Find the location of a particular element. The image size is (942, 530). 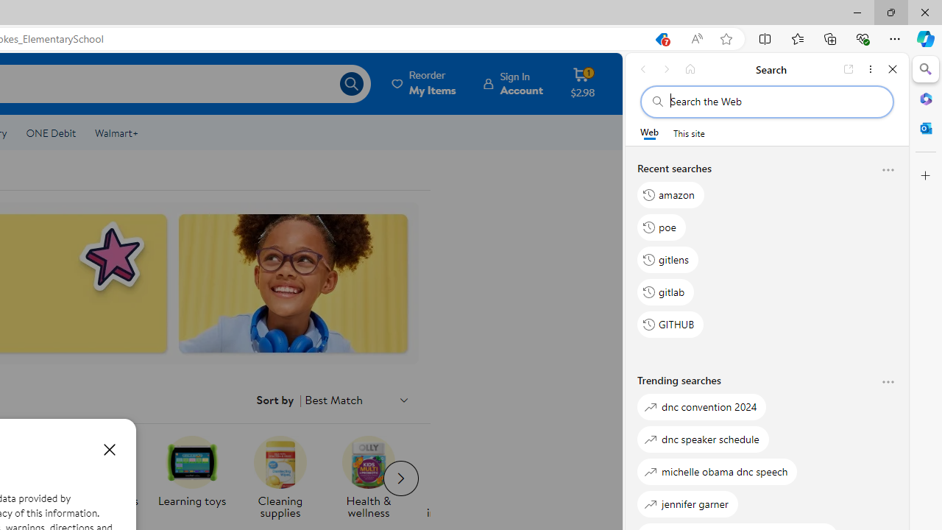

michelle obama dnc speech is located at coordinates (718, 471).